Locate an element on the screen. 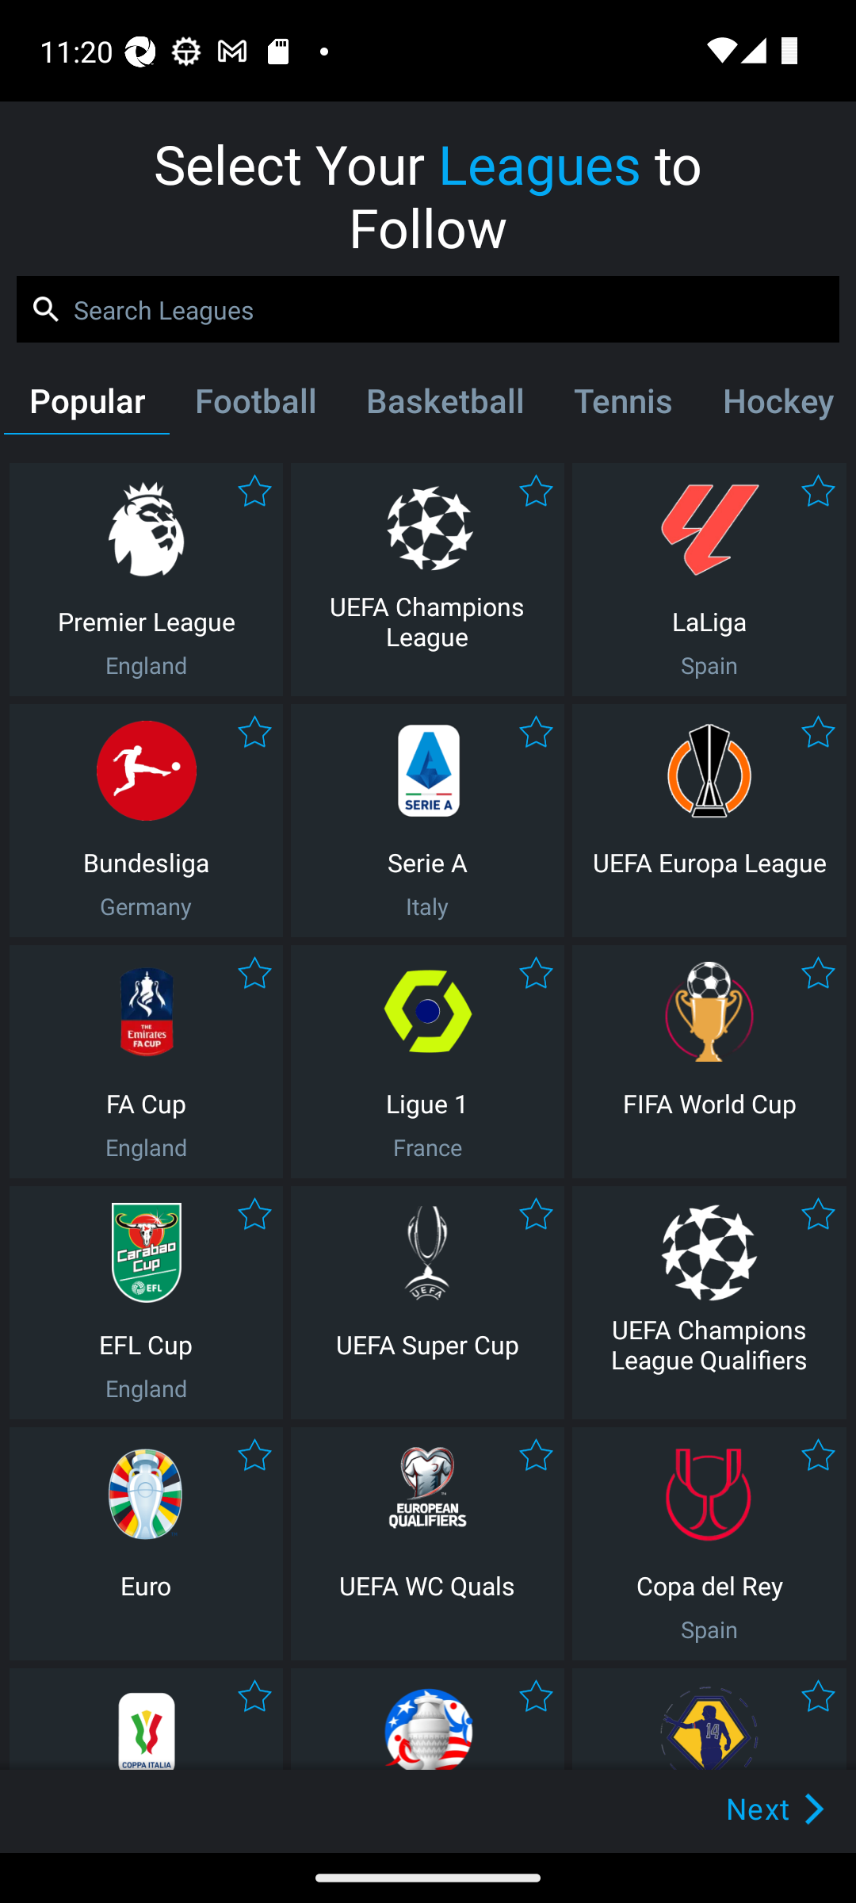  LaLiga Spain is located at coordinates (709, 579).